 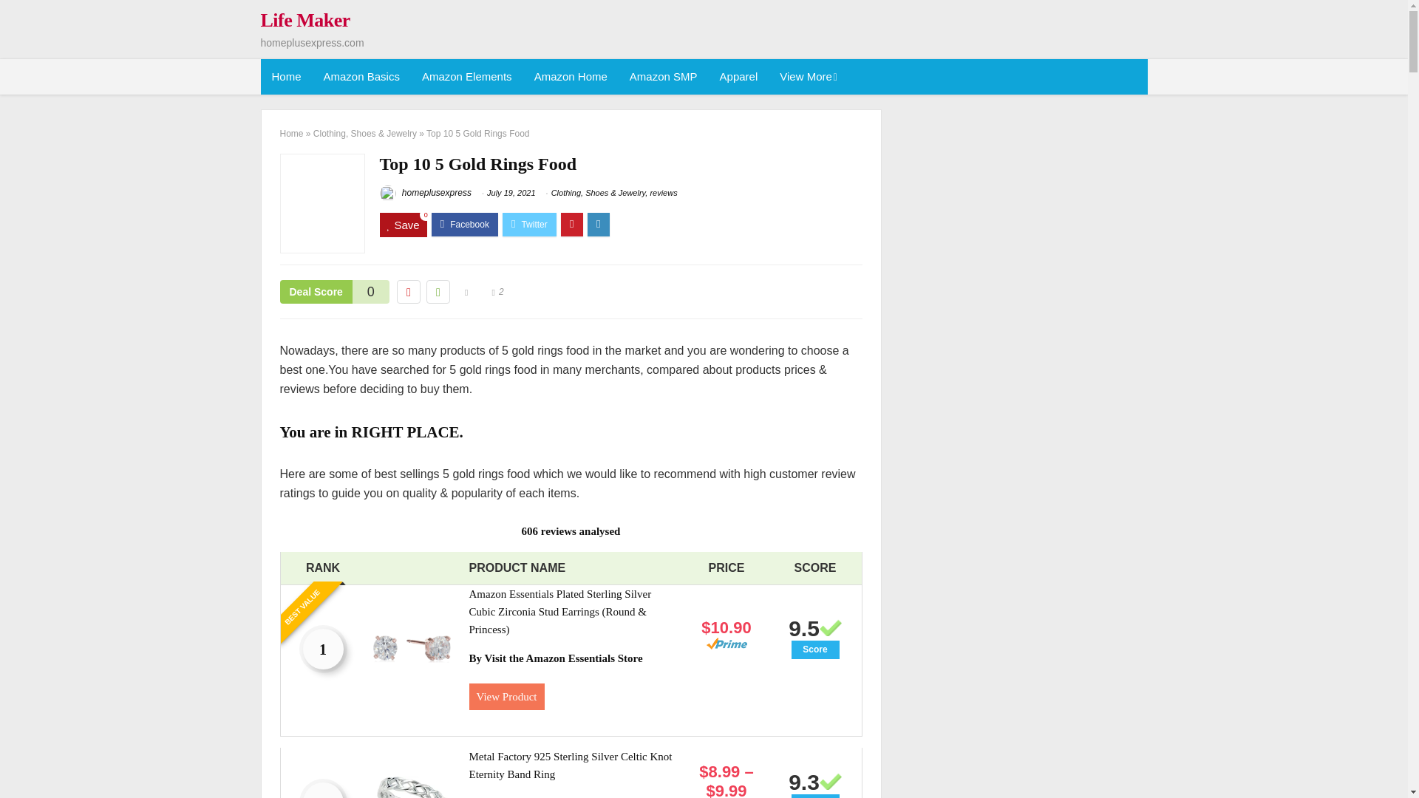 What do you see at coordinates (467, 77) in the screenshot?
I see `Amazon Elements` at bounding box center [467, 77].